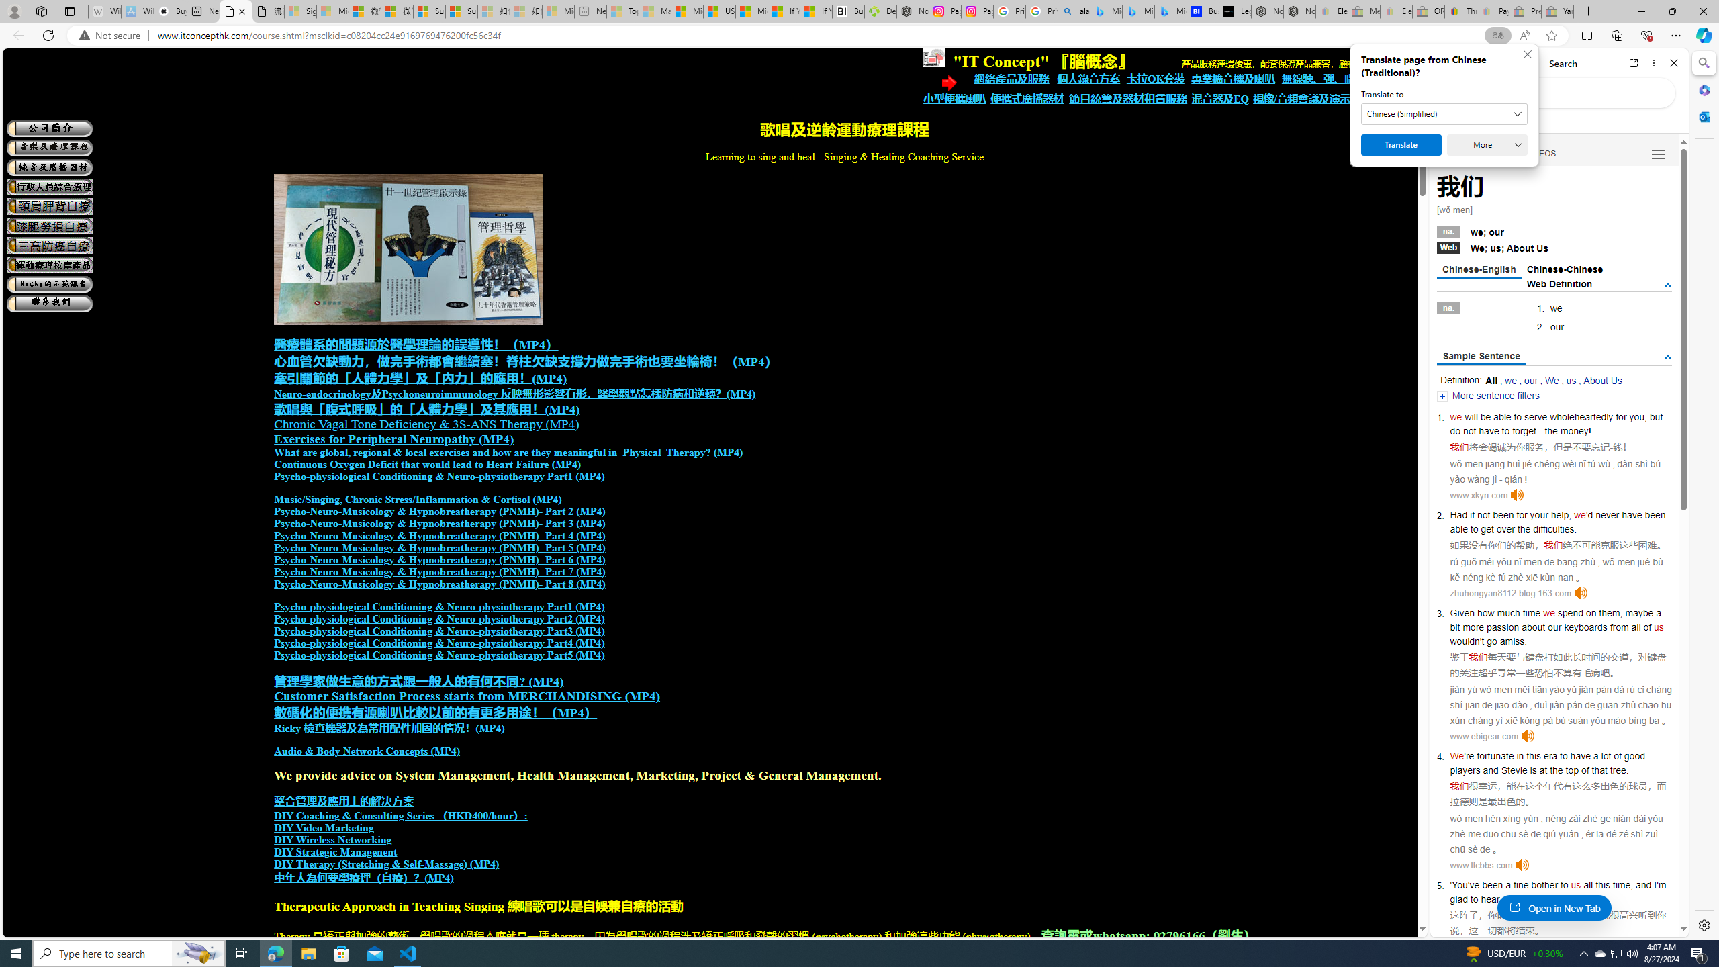  I want to click on Click to listen, so click(1522, 865).